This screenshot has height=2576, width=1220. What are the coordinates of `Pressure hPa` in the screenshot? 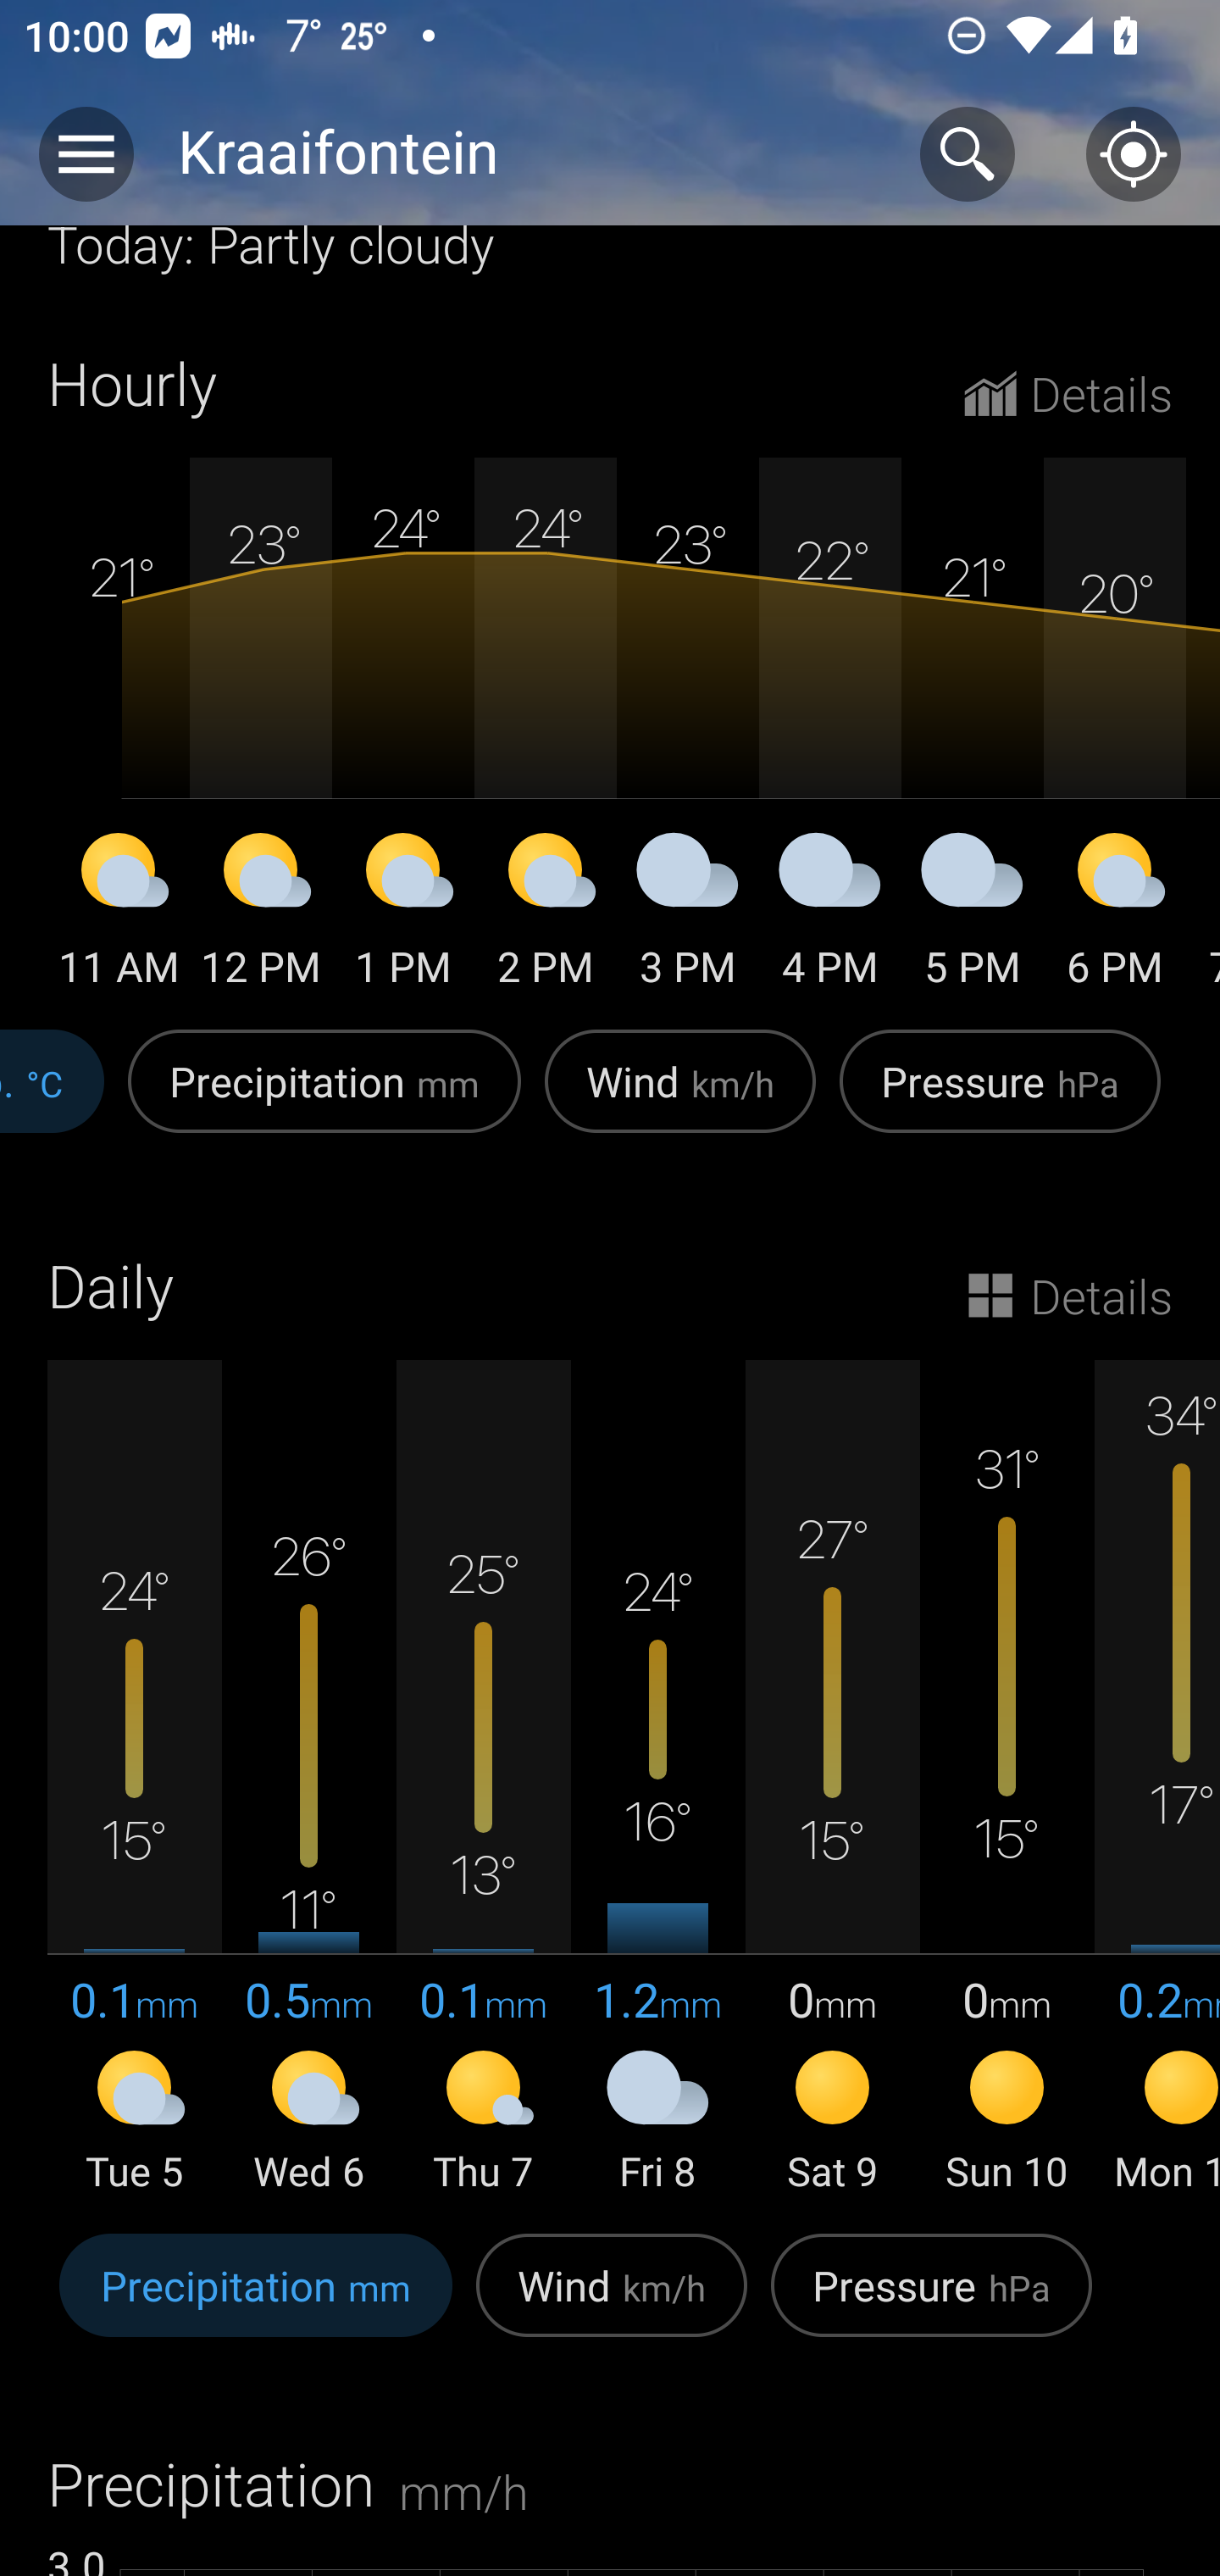 It's located at (931, 2303).